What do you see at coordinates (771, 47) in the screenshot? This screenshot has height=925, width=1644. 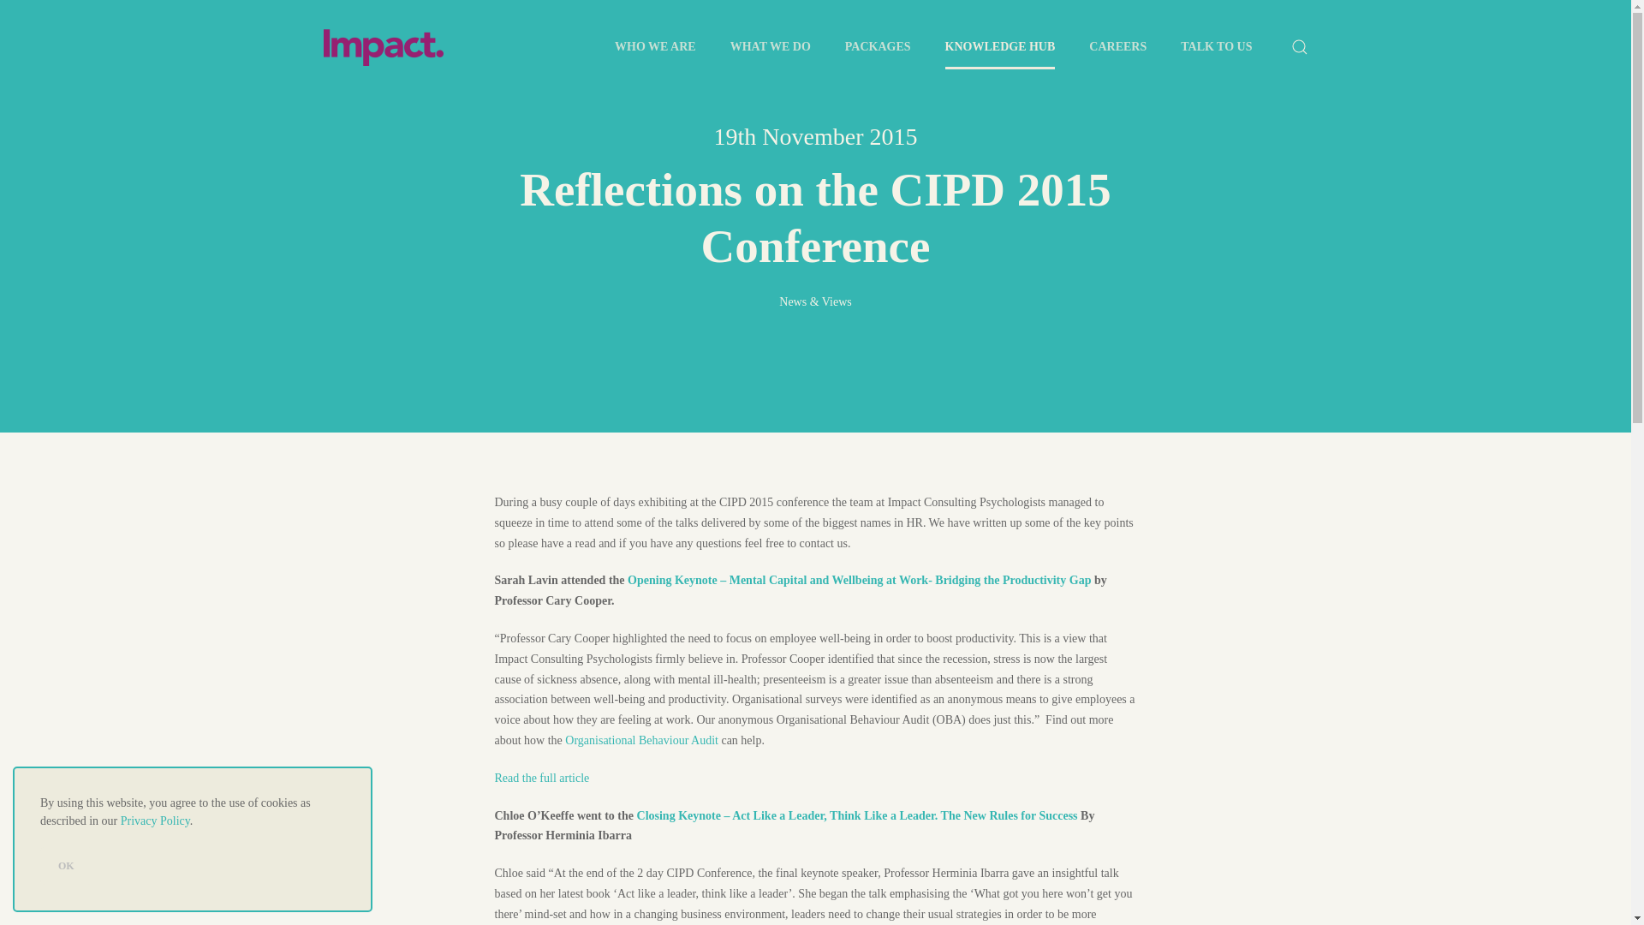 I see `WHAT WE DO` at bounding box center [771, 47].